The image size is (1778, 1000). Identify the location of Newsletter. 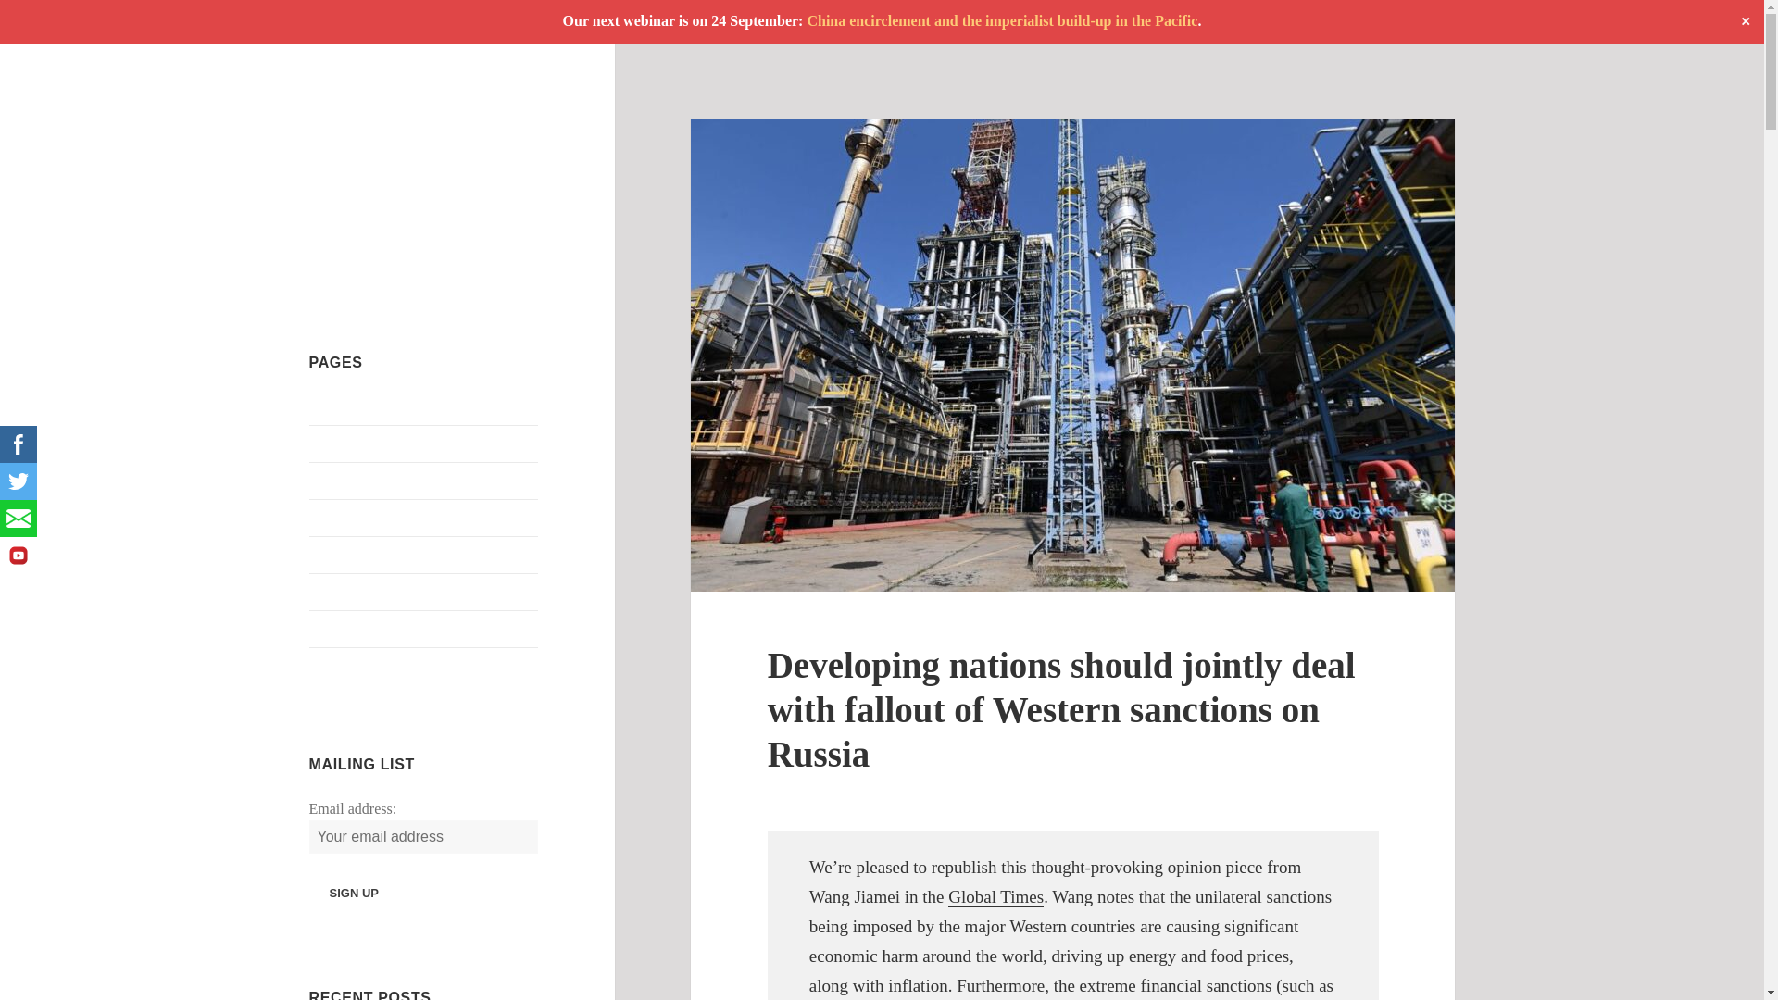
(341, 592).